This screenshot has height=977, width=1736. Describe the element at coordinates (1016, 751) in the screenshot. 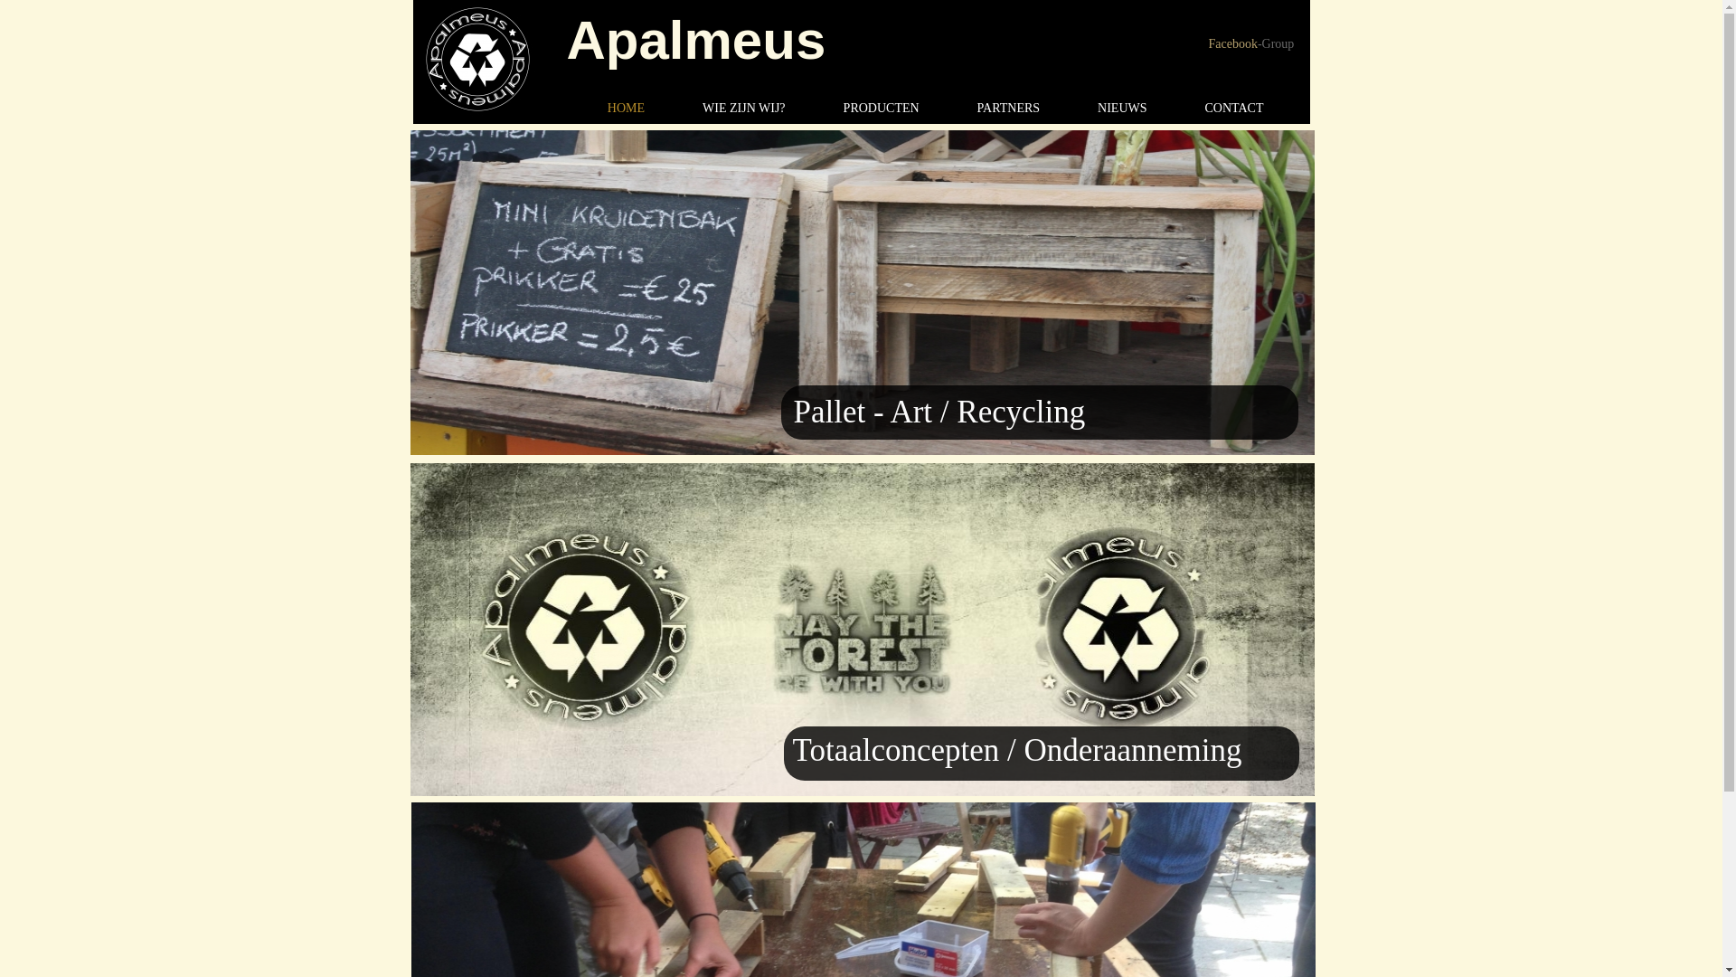

I see `Totaalconcepten / Onderaanneming` at that location.